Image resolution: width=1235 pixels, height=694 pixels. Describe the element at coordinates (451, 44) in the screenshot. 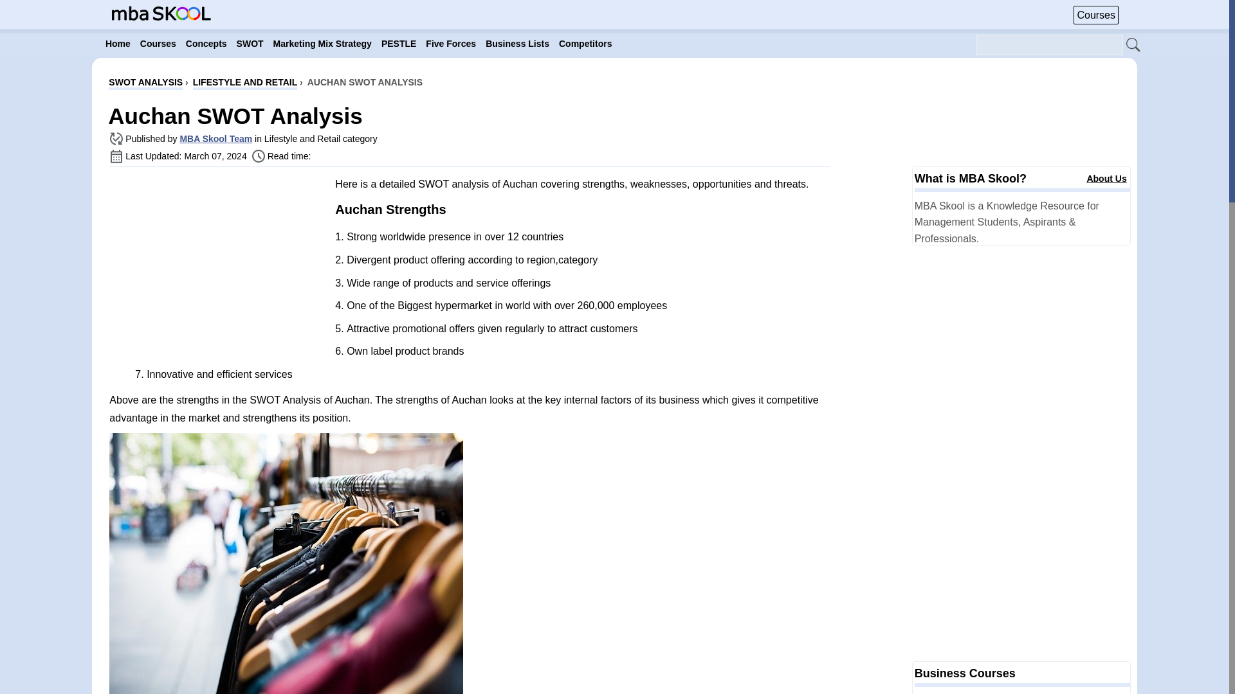

I see `Five Forces` at that location.